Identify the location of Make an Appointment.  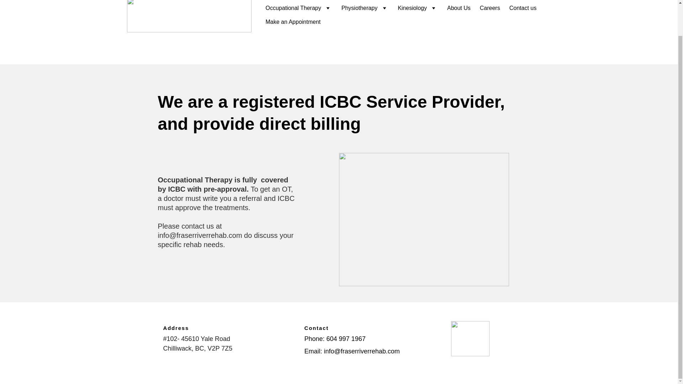
(293, 21).